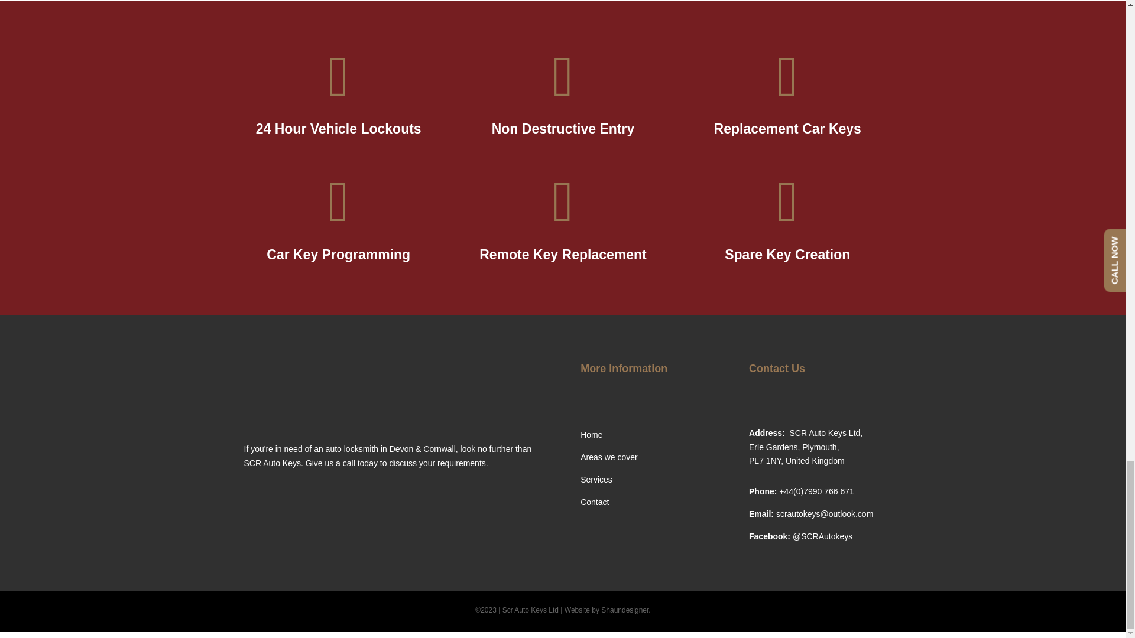 The height and width of the screenshot is (638, 1135). I want to click on Home, so click(591, 435).